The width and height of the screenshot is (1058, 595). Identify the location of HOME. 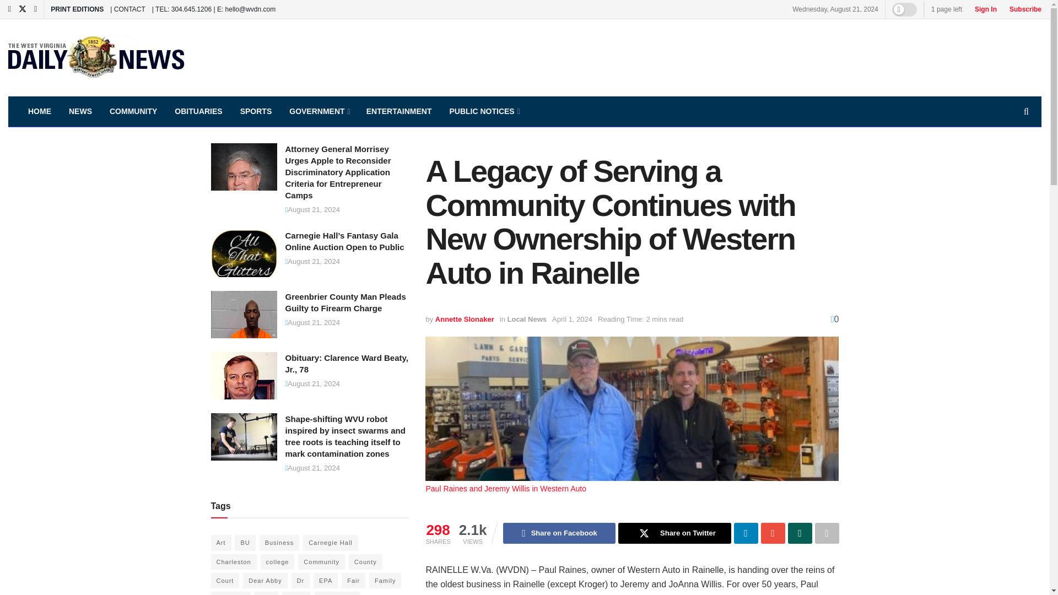
(40, 111).